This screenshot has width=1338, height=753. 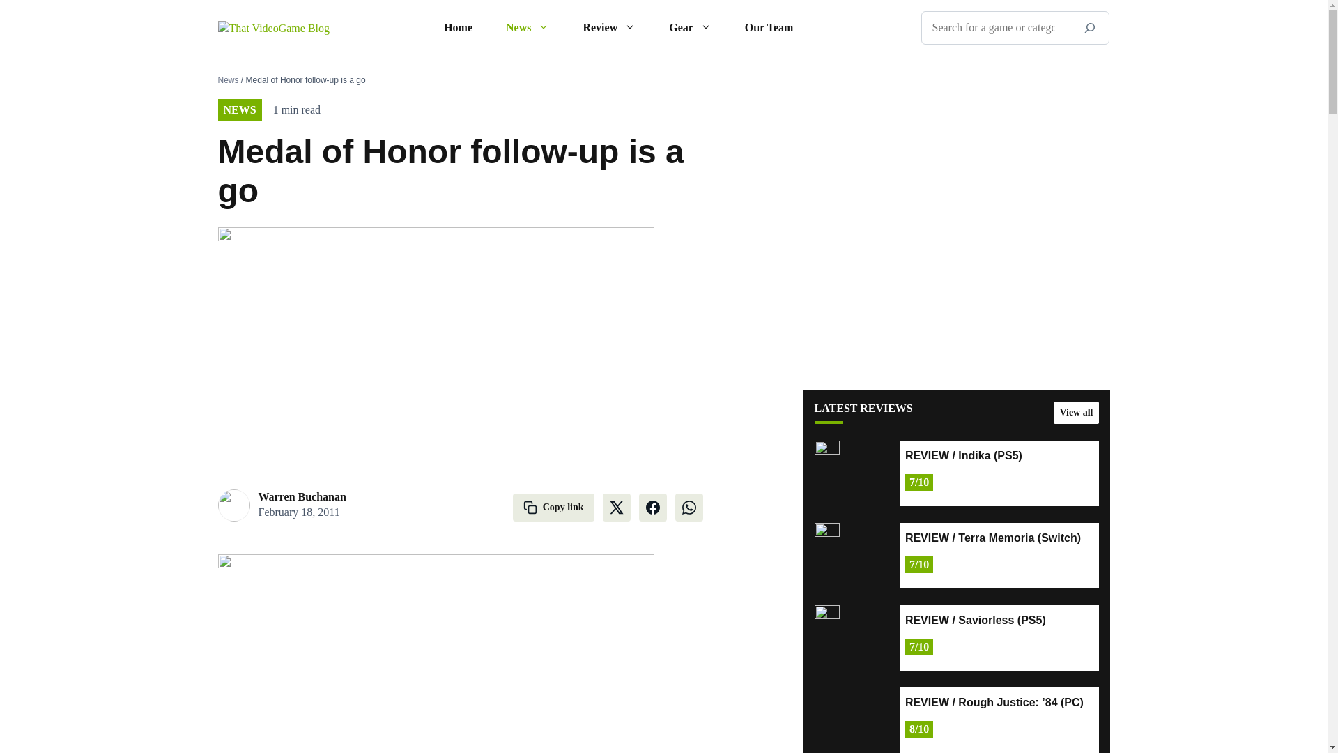 I want to click on Gear, so click(x=690, y=28).